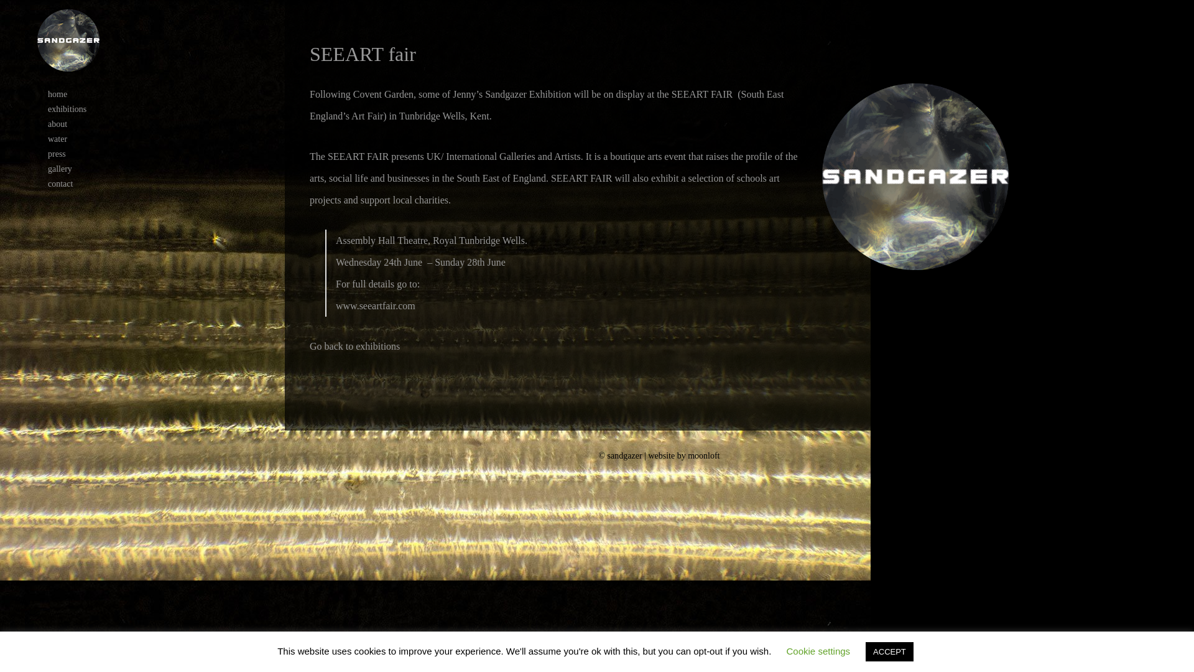 The image size is (1194, 672). Describe the element at coordinates (383, 93) in the screenshot. I see `Covent Garden` at that location.